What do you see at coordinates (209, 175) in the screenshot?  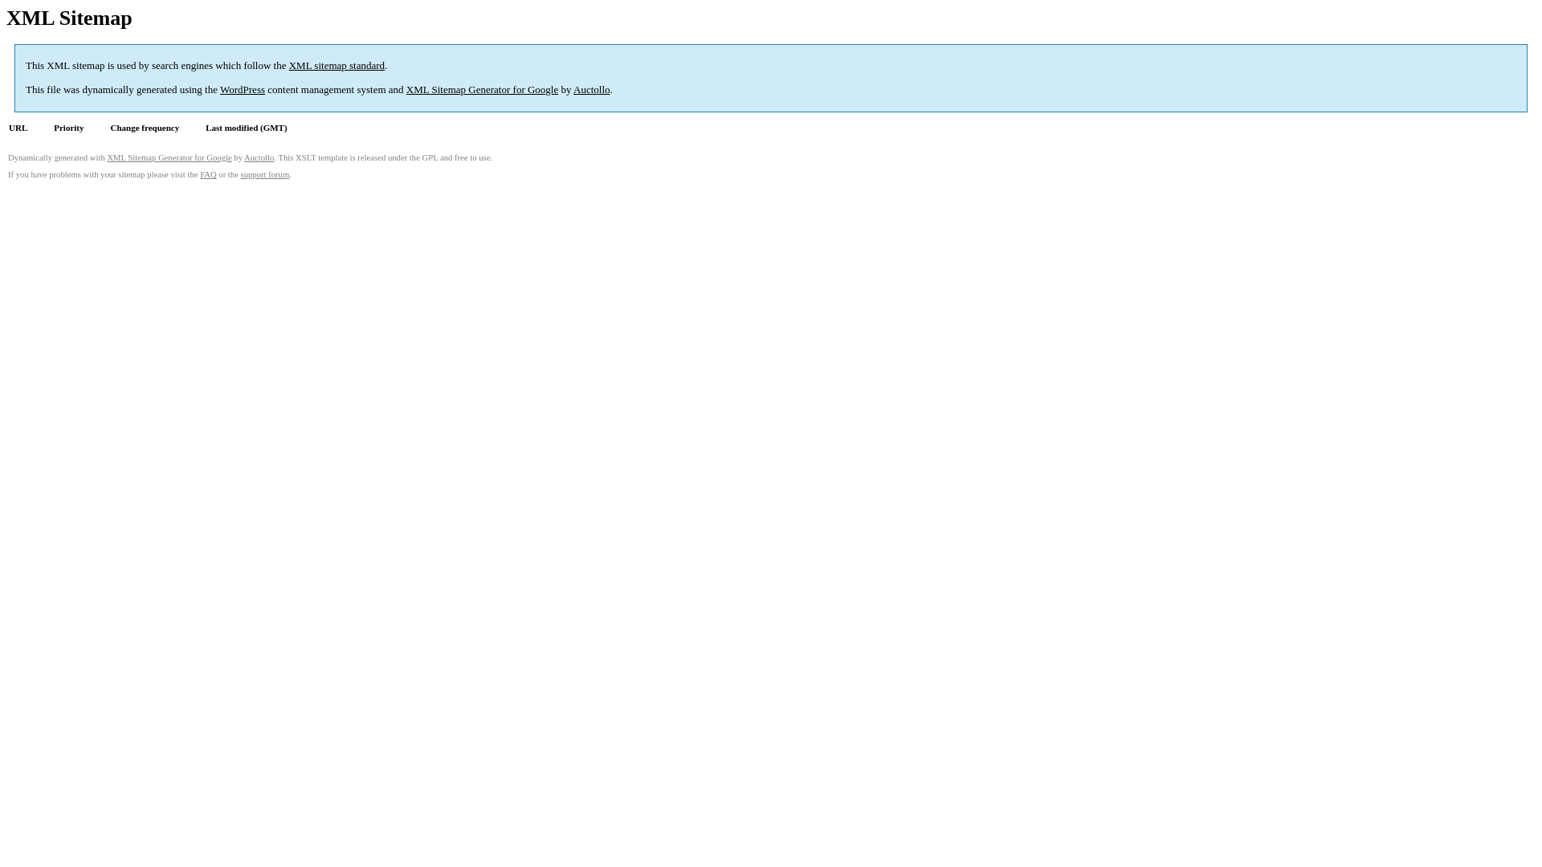 I see `FAQ` at bounding box center [209, 175].